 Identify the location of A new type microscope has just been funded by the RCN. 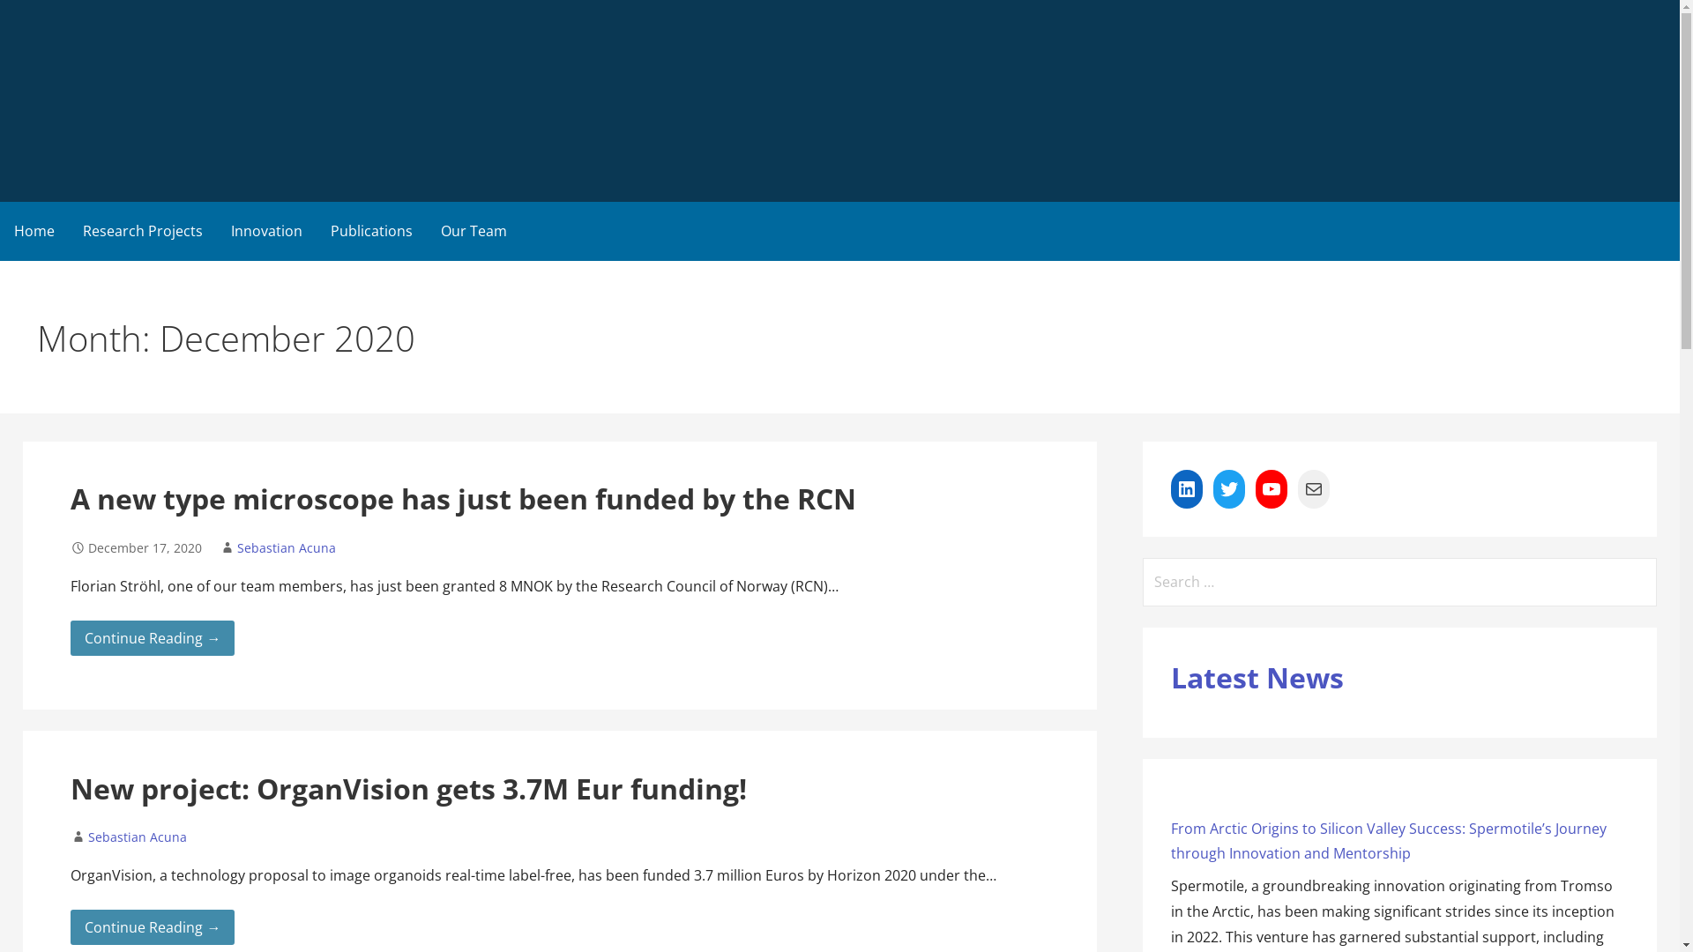
(464, 499).